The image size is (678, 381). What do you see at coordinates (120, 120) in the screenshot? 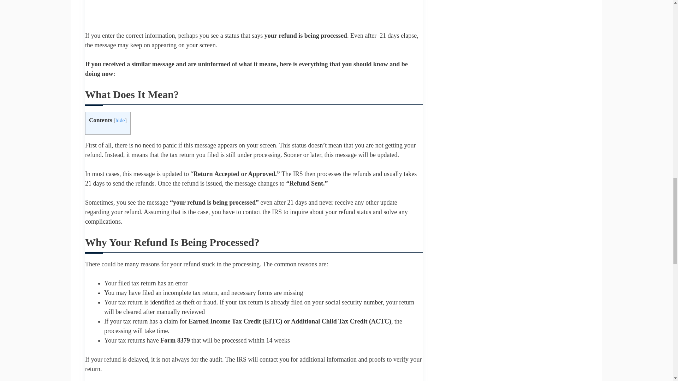
I see `hide` at bounding box center [120, 120].